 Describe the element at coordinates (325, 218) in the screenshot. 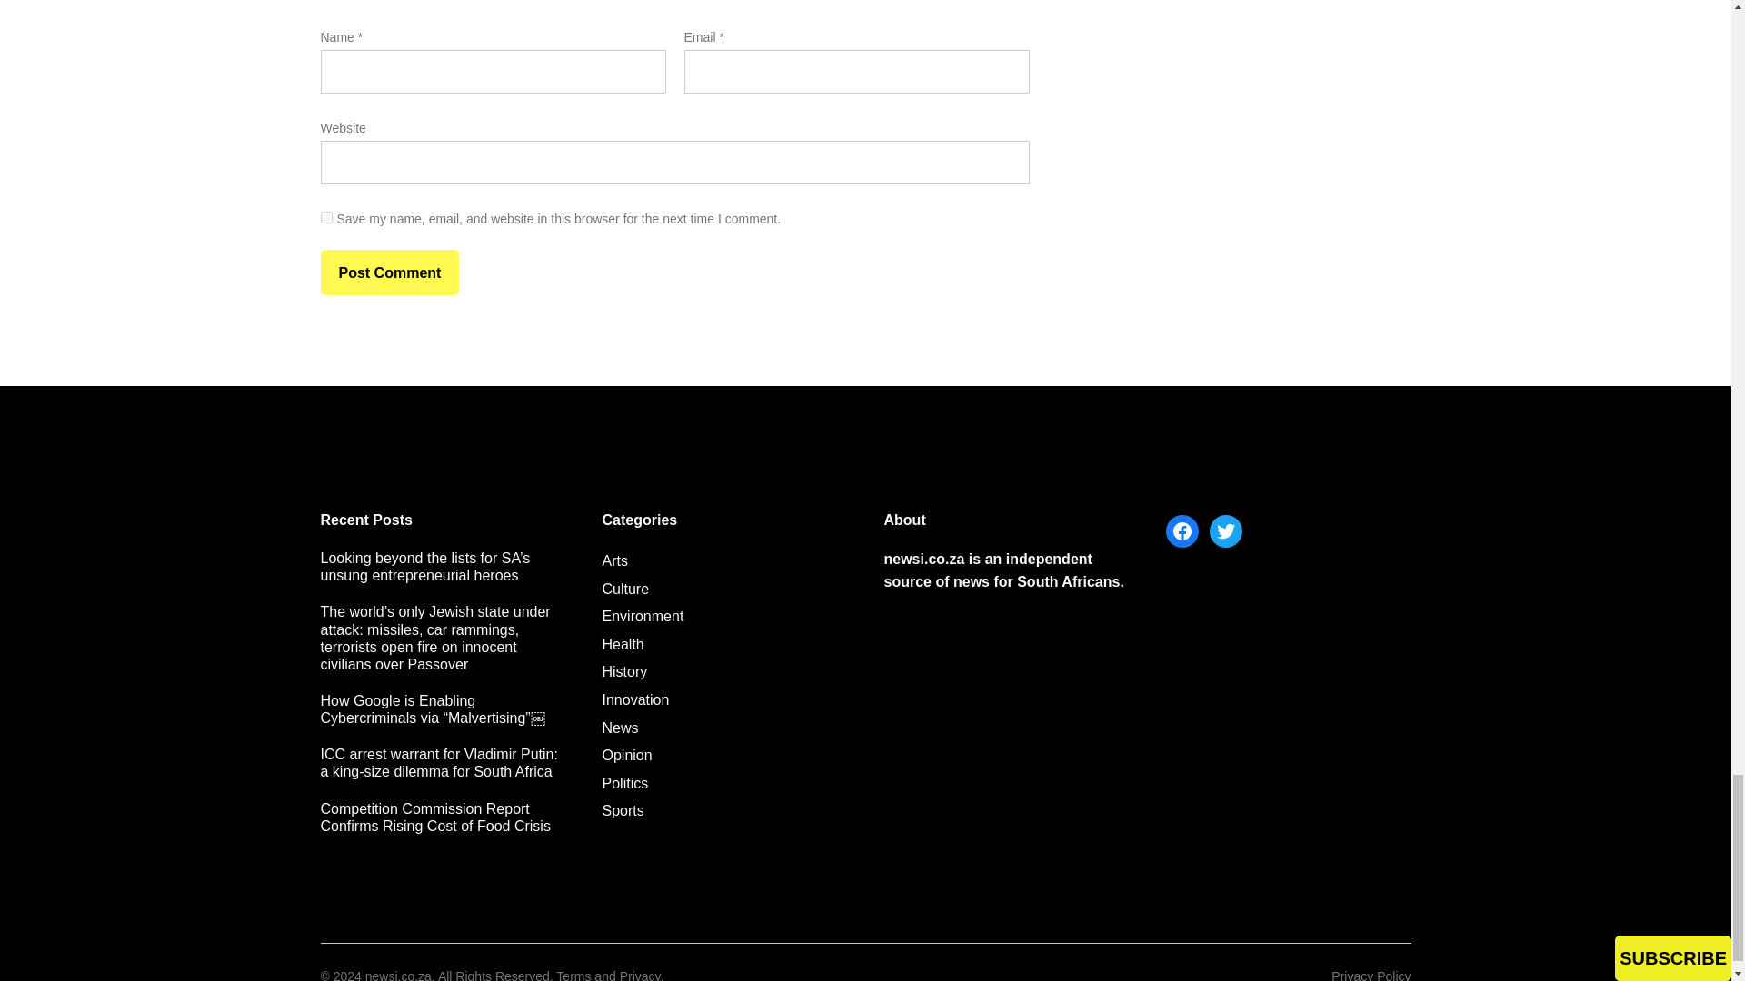

I see `yes` at that location.